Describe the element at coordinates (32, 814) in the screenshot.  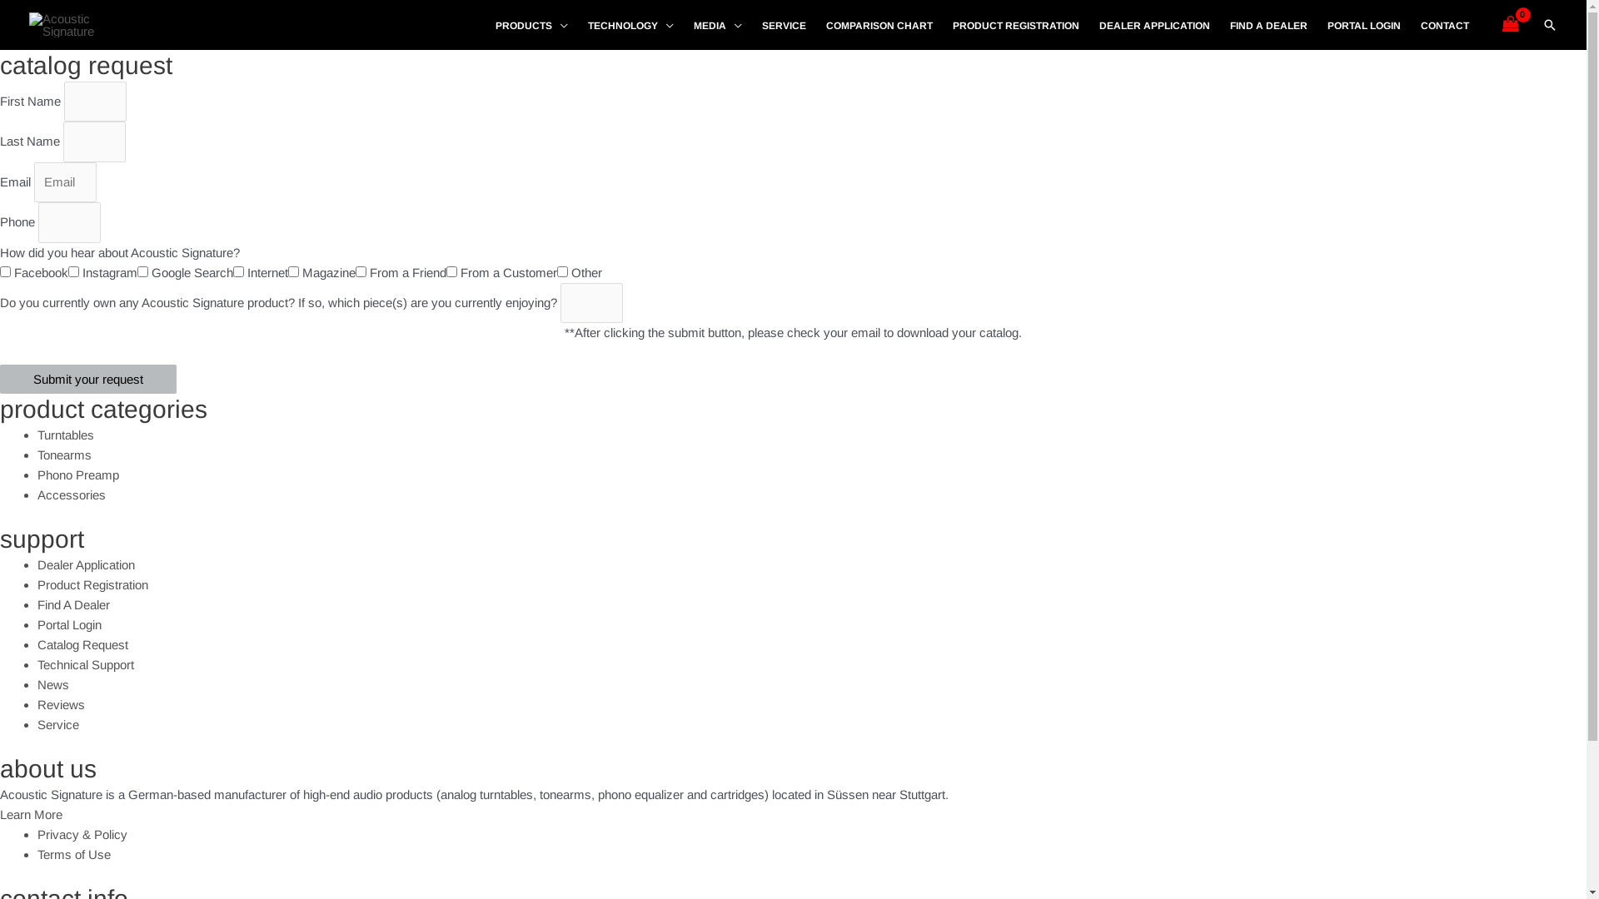
I see `Learn More` at that location.